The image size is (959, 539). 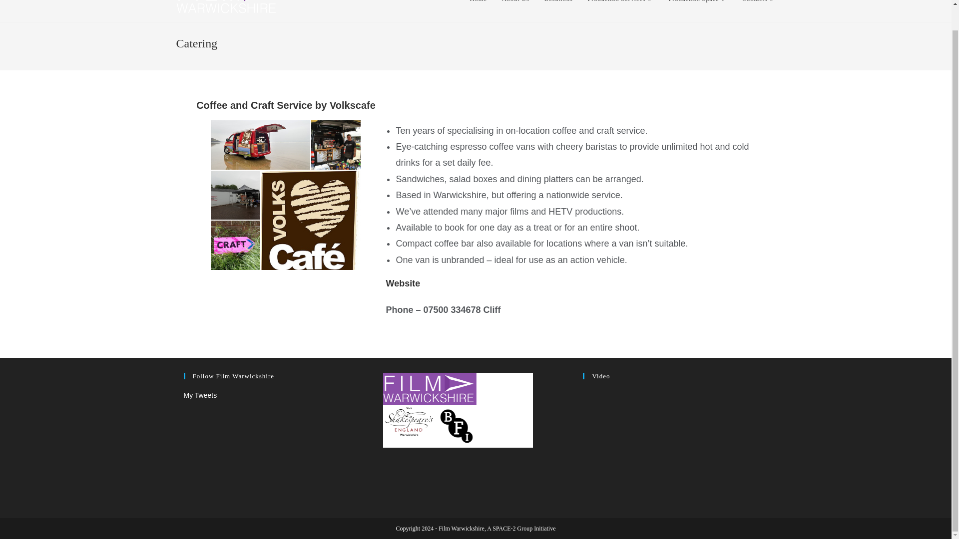 I want to click on Production Space, so click(x=698, y=8).